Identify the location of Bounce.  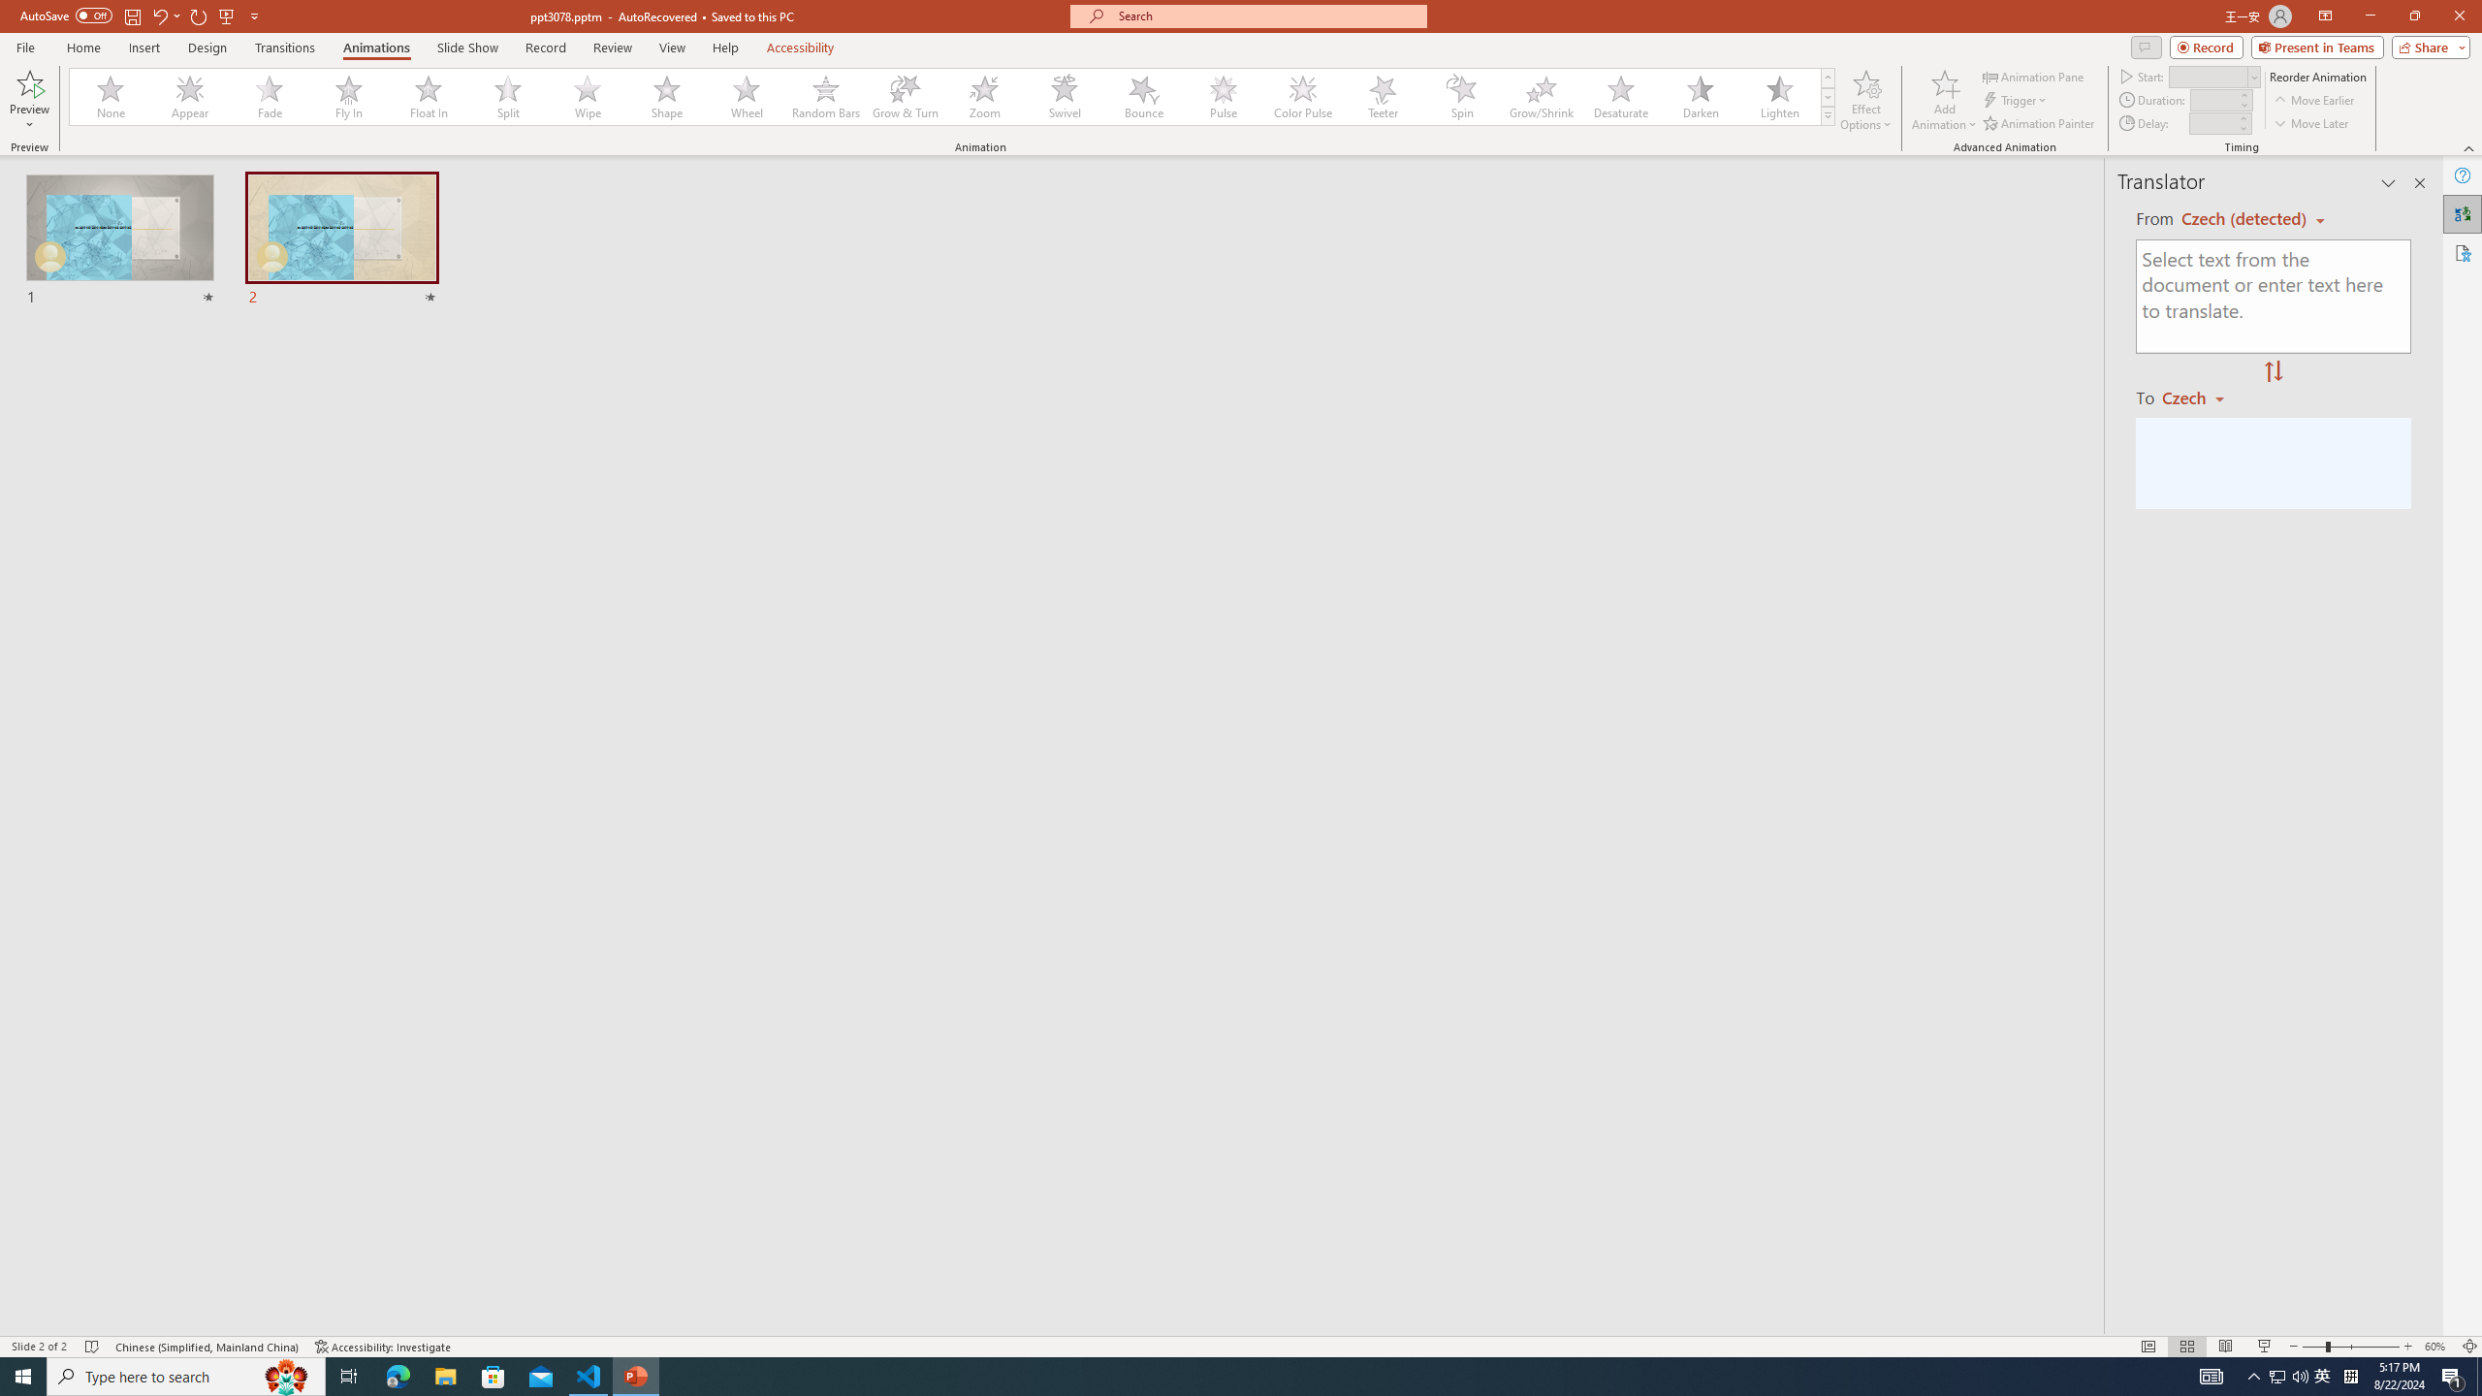
(1144, 97).